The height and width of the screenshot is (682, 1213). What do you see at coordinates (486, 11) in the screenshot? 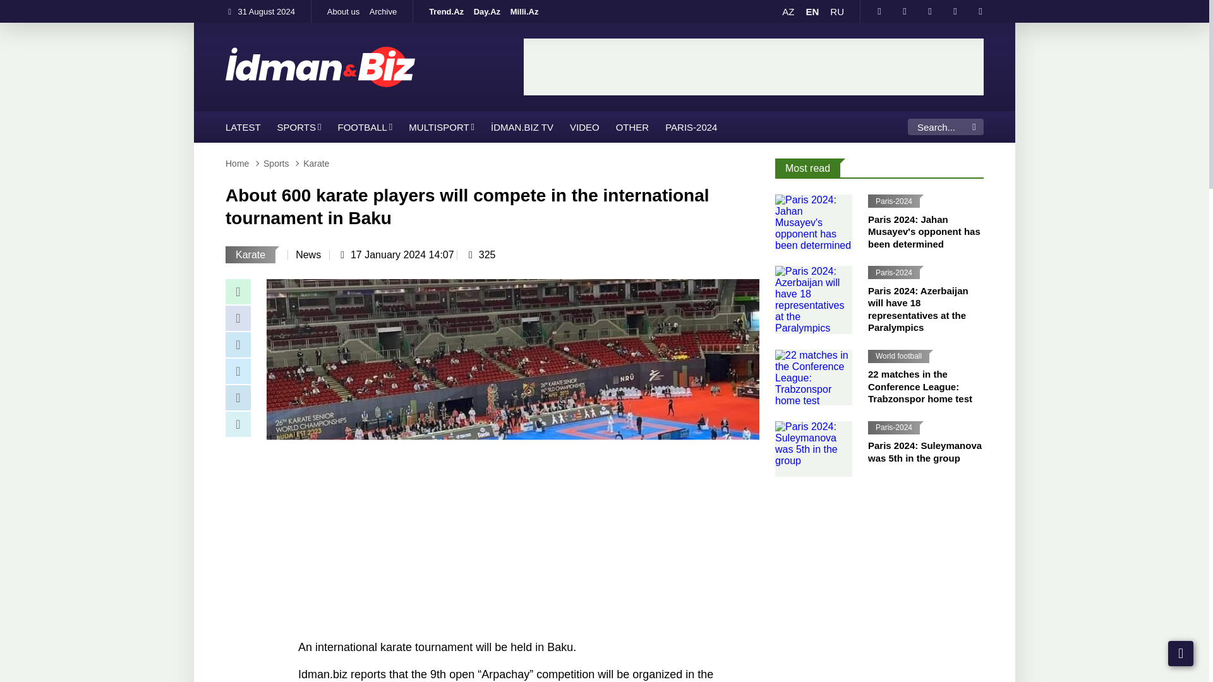
I see `Day.Az` at bounding box center [486, 11].